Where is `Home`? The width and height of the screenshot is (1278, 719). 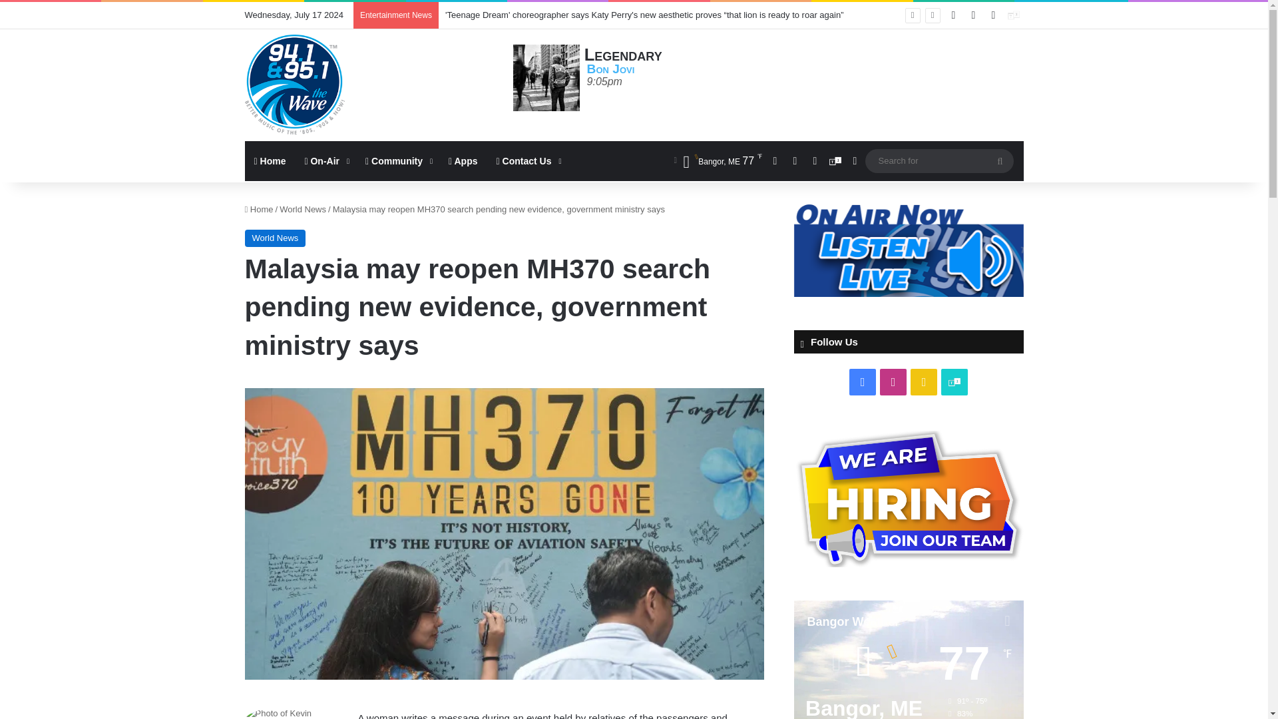 Home is located at coordinates (259, 209).